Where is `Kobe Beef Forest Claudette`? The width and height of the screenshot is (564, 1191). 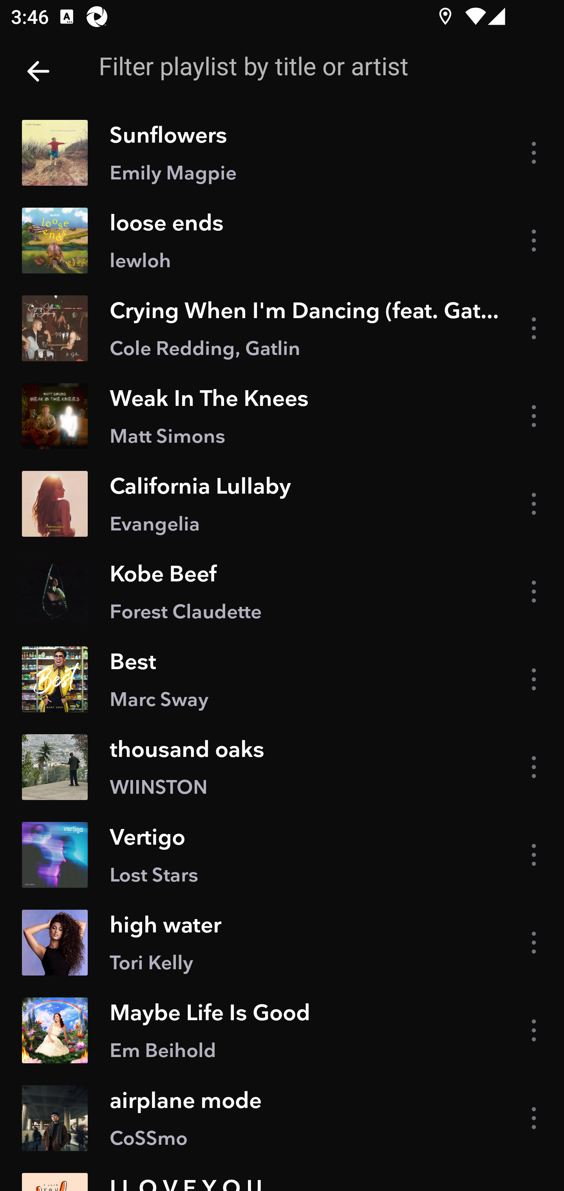
Kobe Beef Forest Claudette is located at coordinates (282, 592).